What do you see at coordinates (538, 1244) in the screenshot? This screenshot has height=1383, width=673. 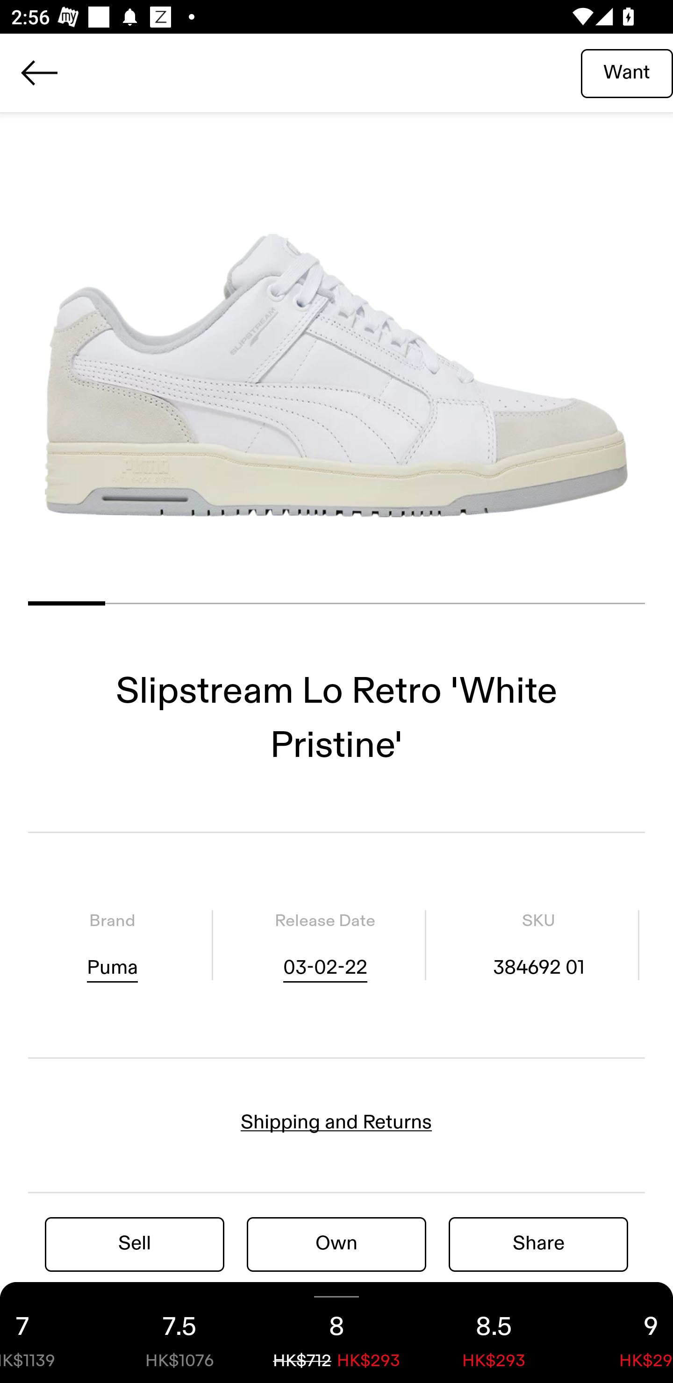 I see `Share` at bounding box center [538, 1244].